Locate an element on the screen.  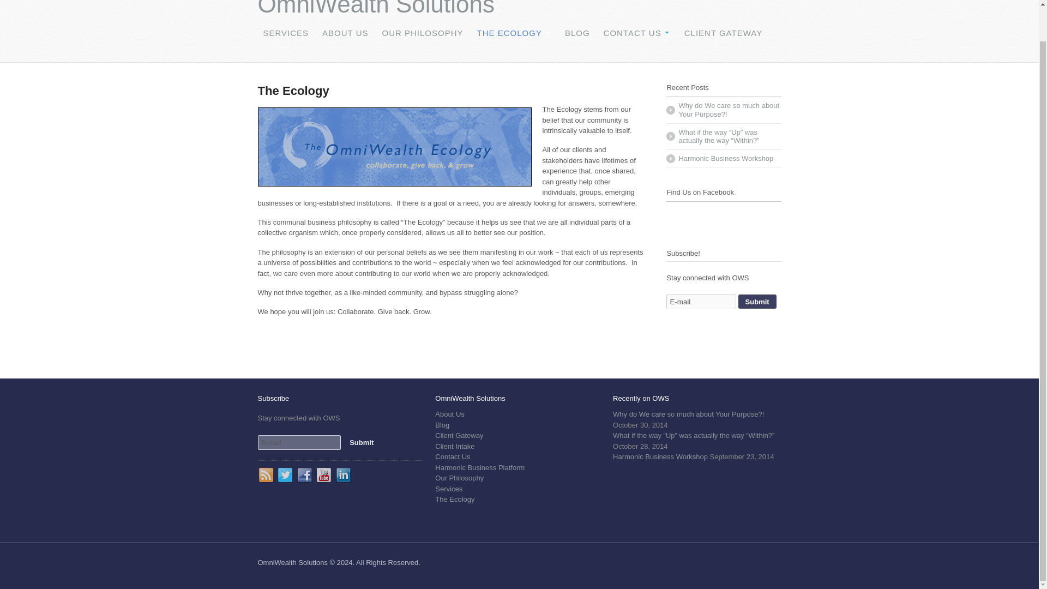
Harmonic Business Workshop is located at coordinates (723, 159).